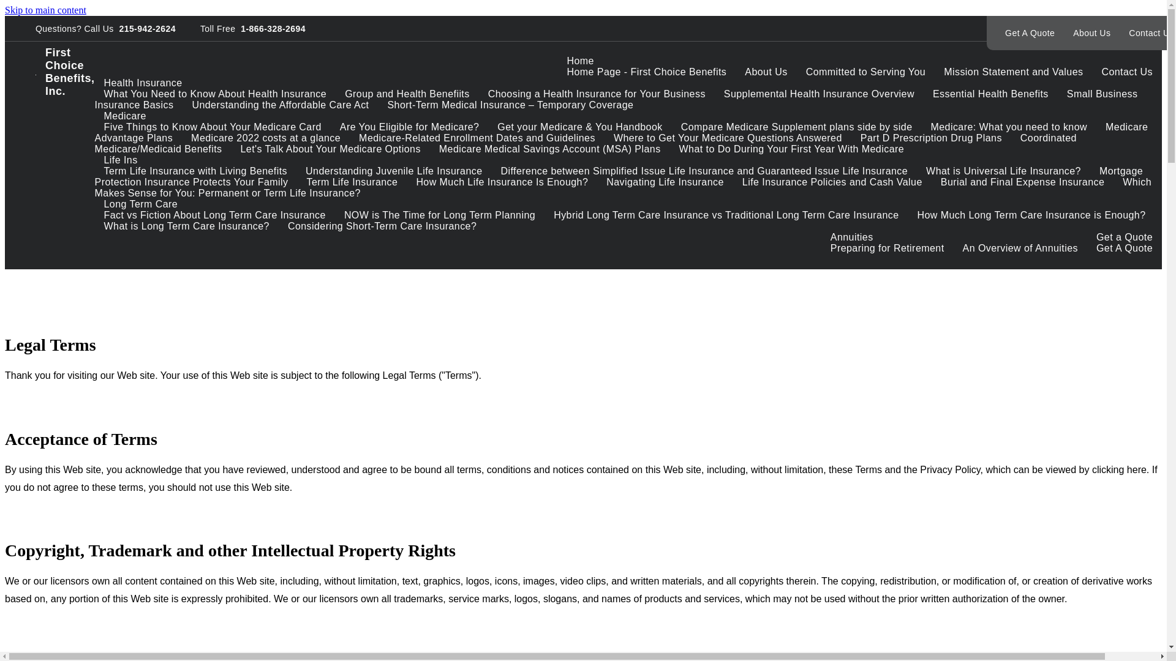  What do you see at coordinates (1030, 33) in the screenshot?
I see `Get A Quote` at bounding box center [1030, 33].